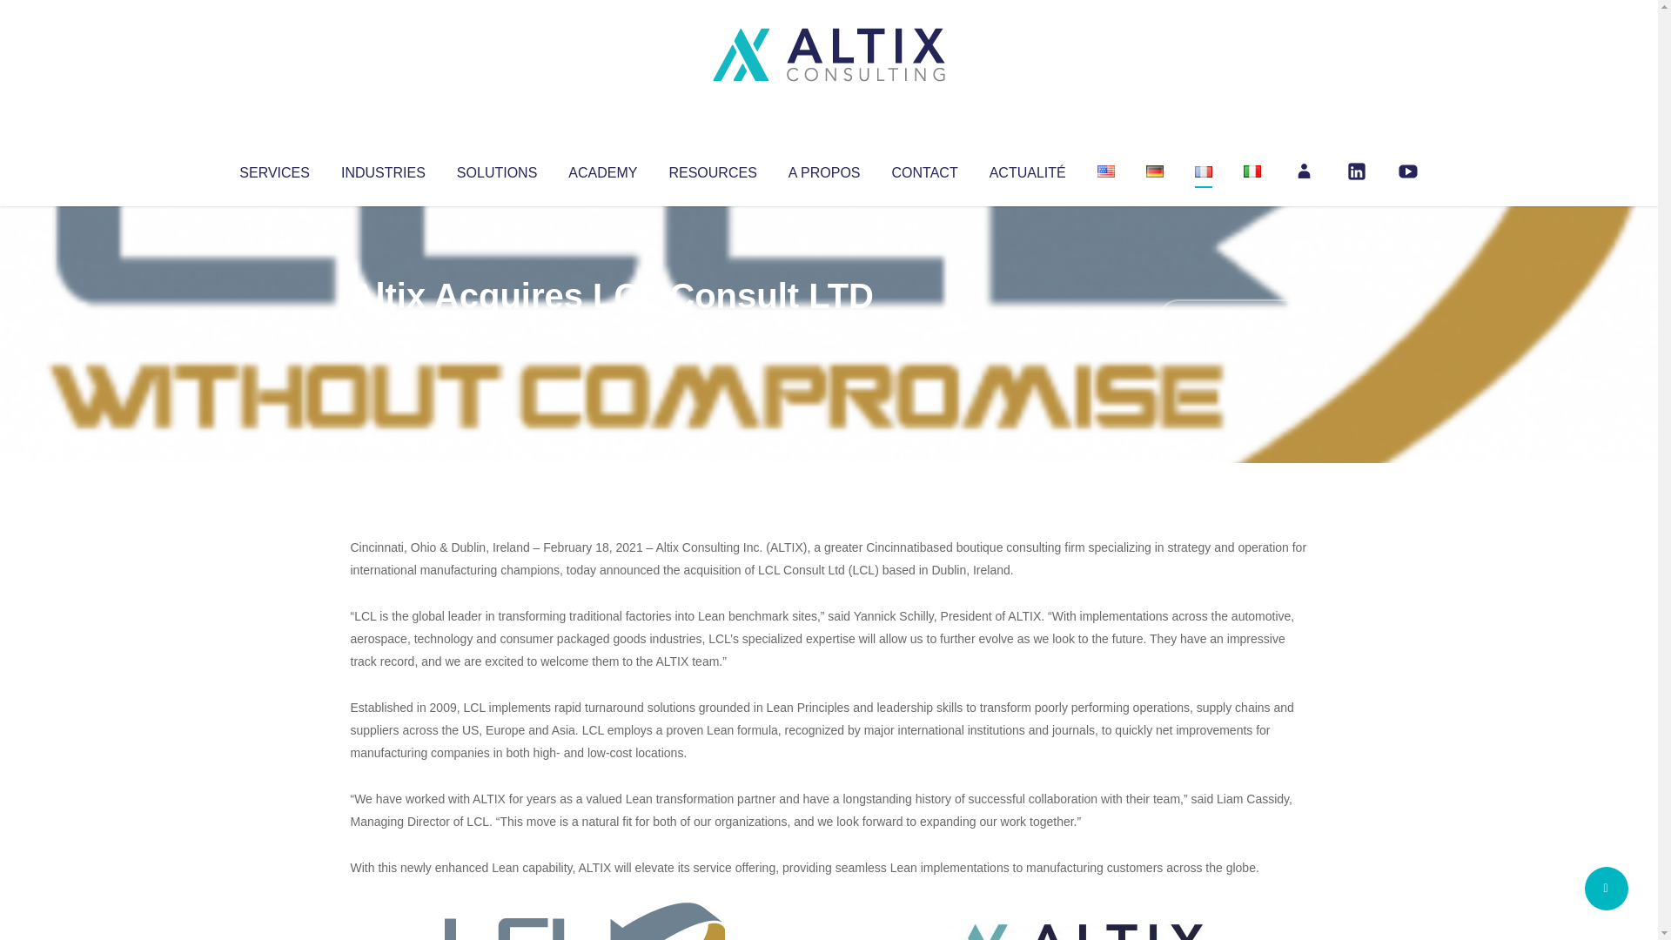 The width and height of the screenshot is (1671, 940). What do you see at coordinates (602, 169) in the screenshot?
I see `ACADEMY` at bounding box center [602, 169].